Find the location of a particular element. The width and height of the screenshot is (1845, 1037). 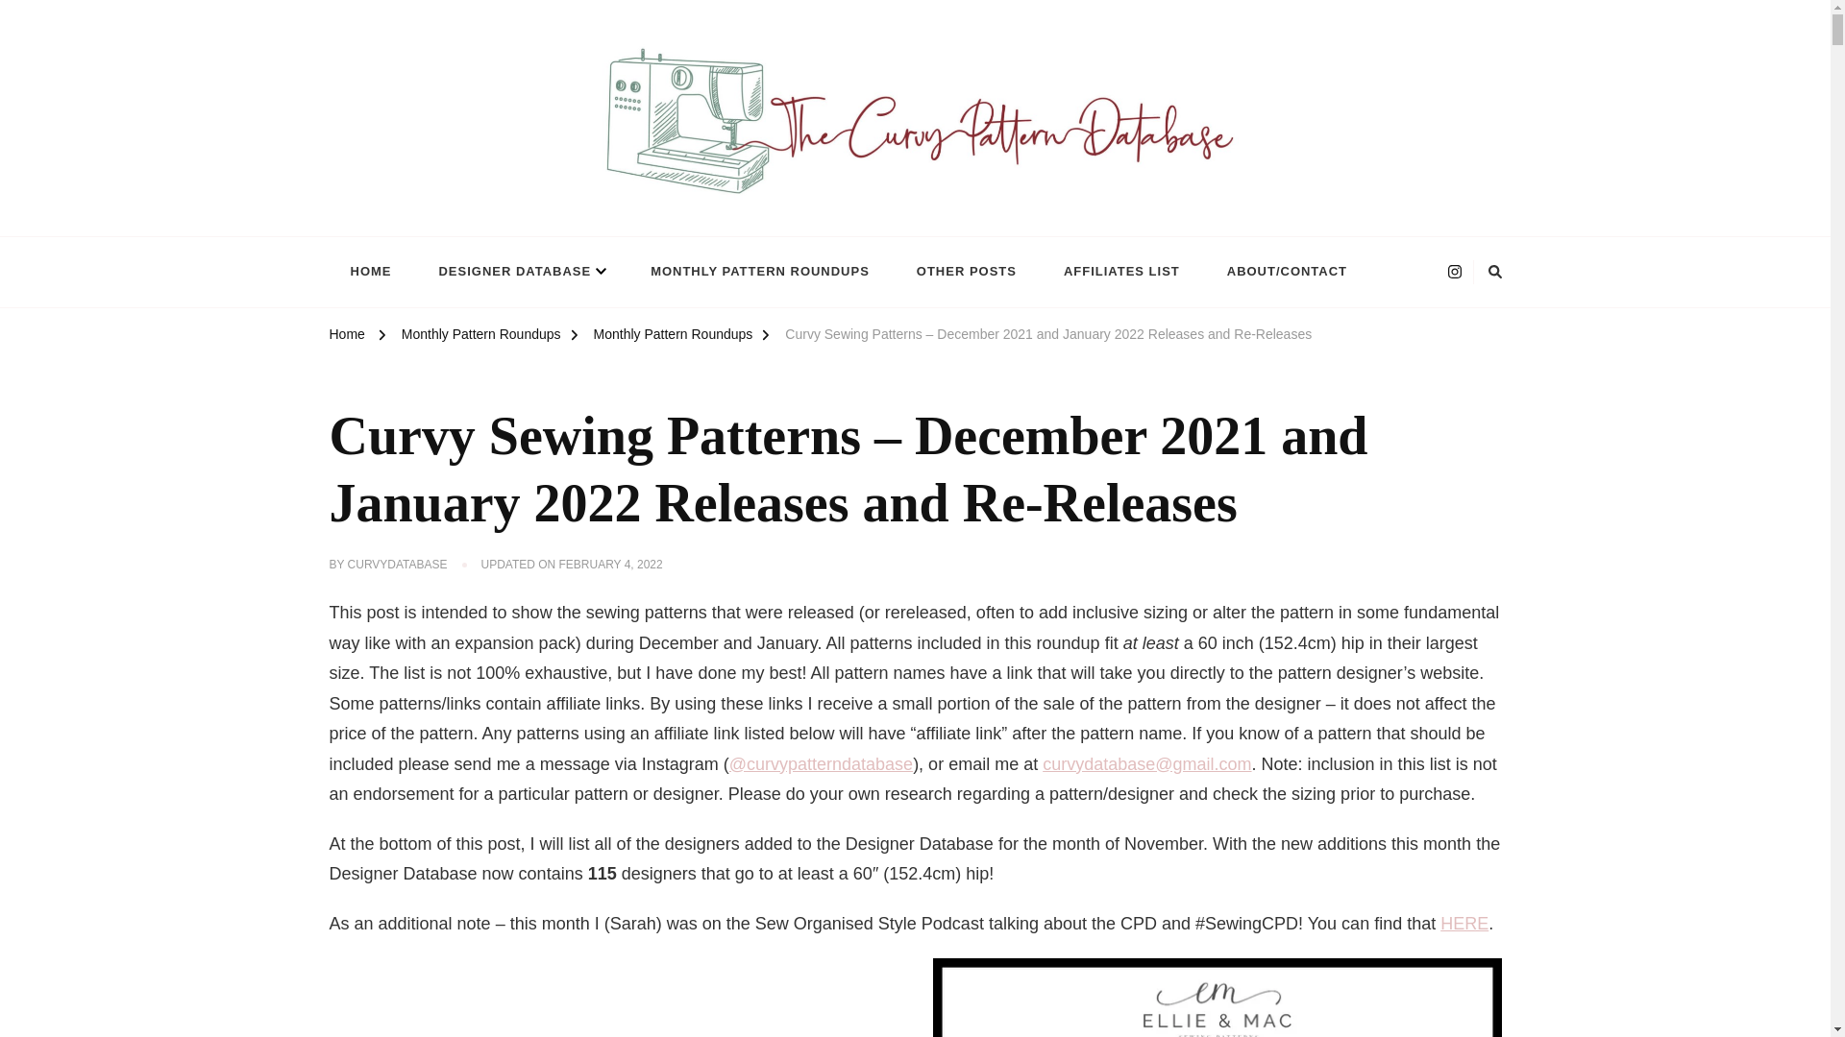

HOME is located at coordinates (369, 272).